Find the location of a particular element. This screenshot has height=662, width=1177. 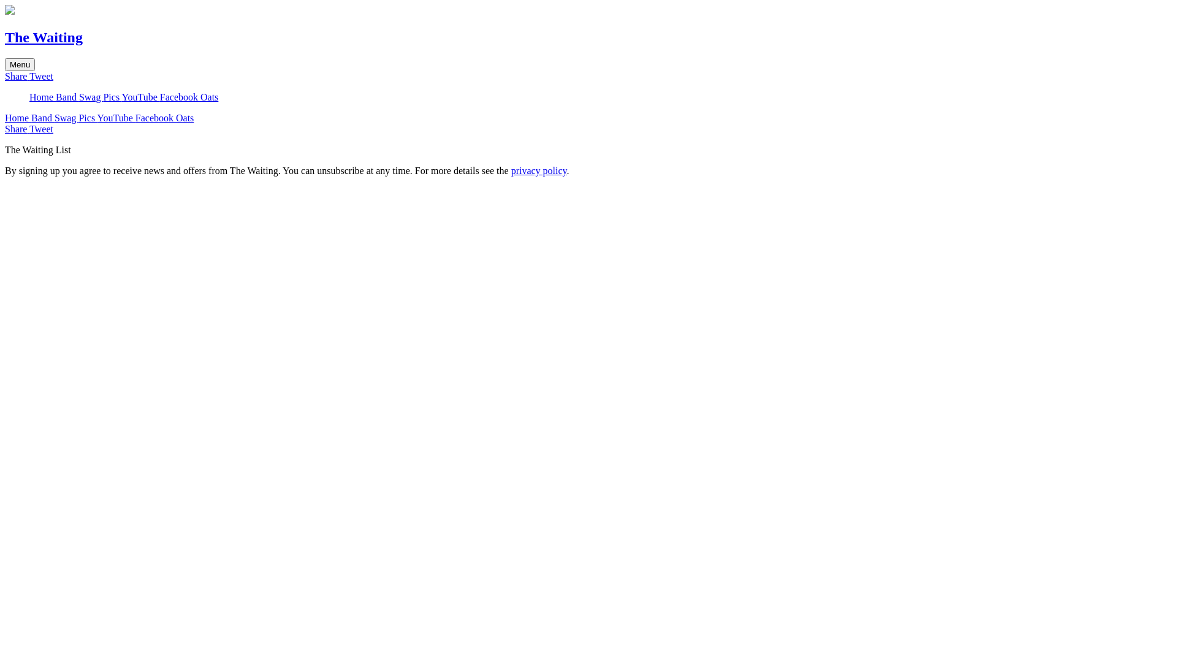

Band is located at coordinates (43, 118).